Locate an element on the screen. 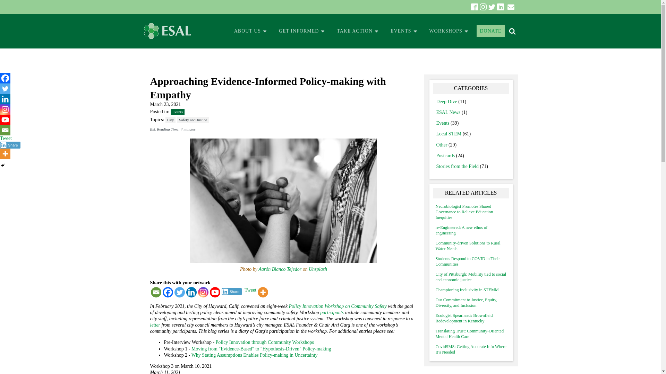 The image size is (666, 374). Hide is located at coordinates (3, 166).